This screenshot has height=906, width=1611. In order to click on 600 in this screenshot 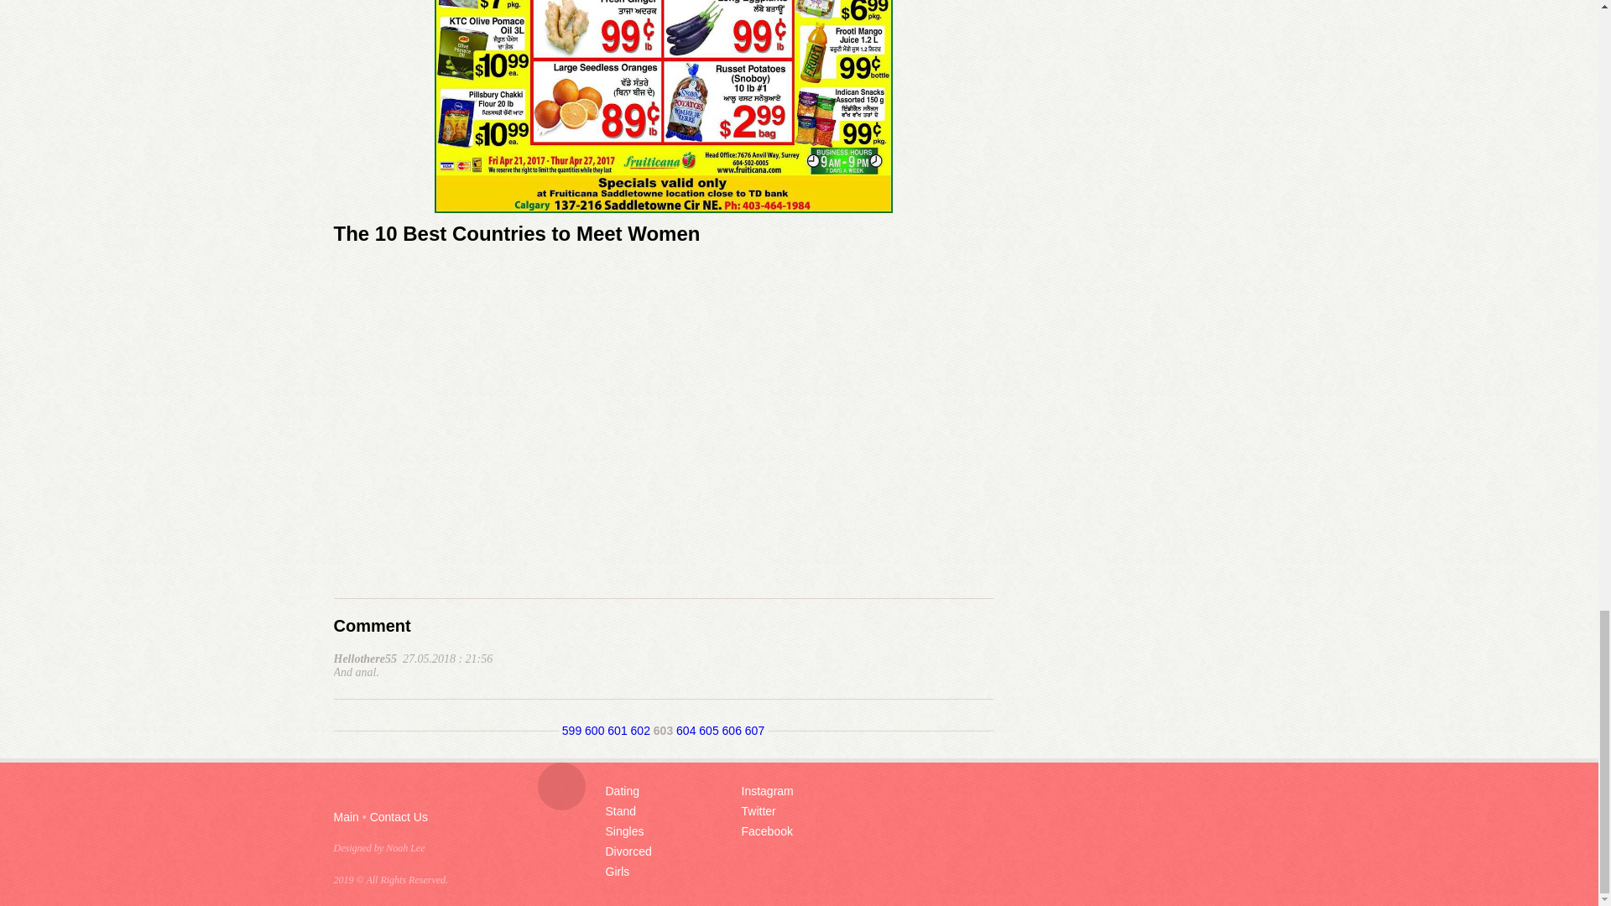, I will do `click(594, 730)`.